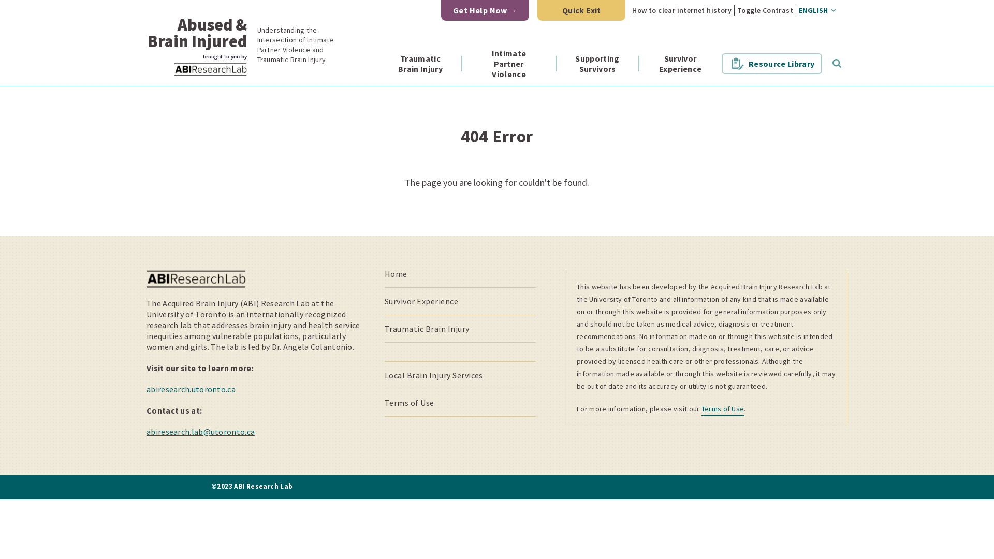  I want to click on Quick Exit, so click(581, 10).